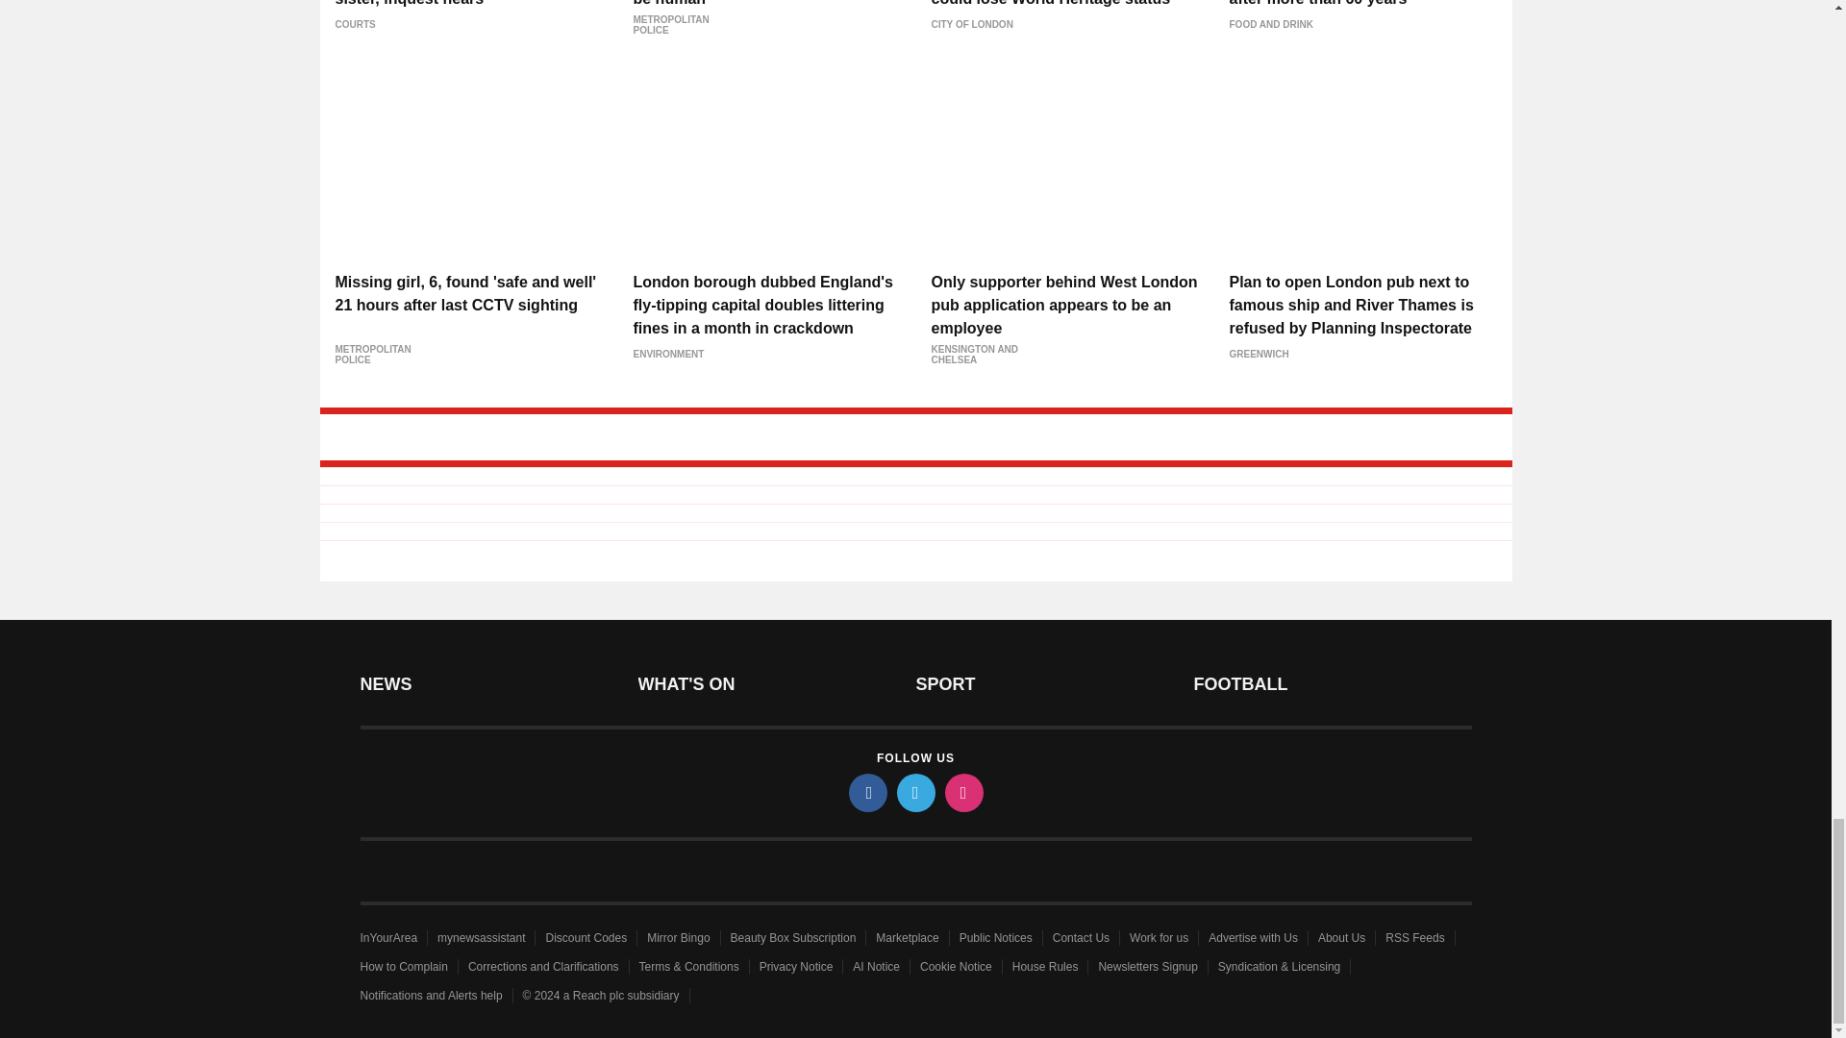 Image resolution: width=1846 pixels, height=1038 pixels. Describe the element at coordinates (866, 792) in the screenshot. I see `facebook` at that location.